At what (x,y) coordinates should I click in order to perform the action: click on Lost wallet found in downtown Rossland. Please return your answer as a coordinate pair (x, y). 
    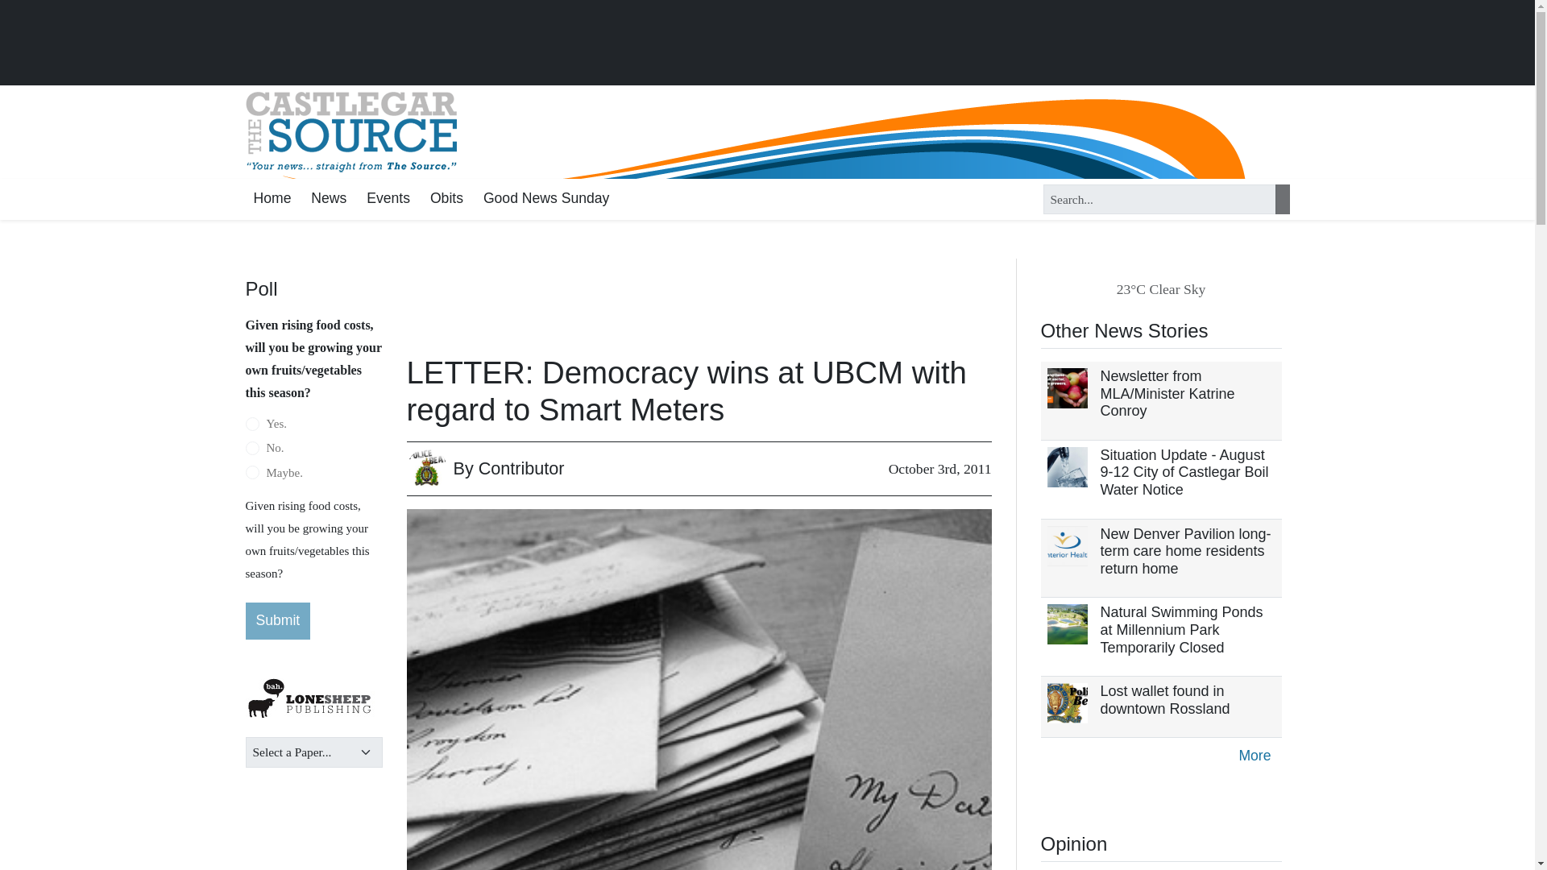
    Looking at the image, I should click on (1165, 699).